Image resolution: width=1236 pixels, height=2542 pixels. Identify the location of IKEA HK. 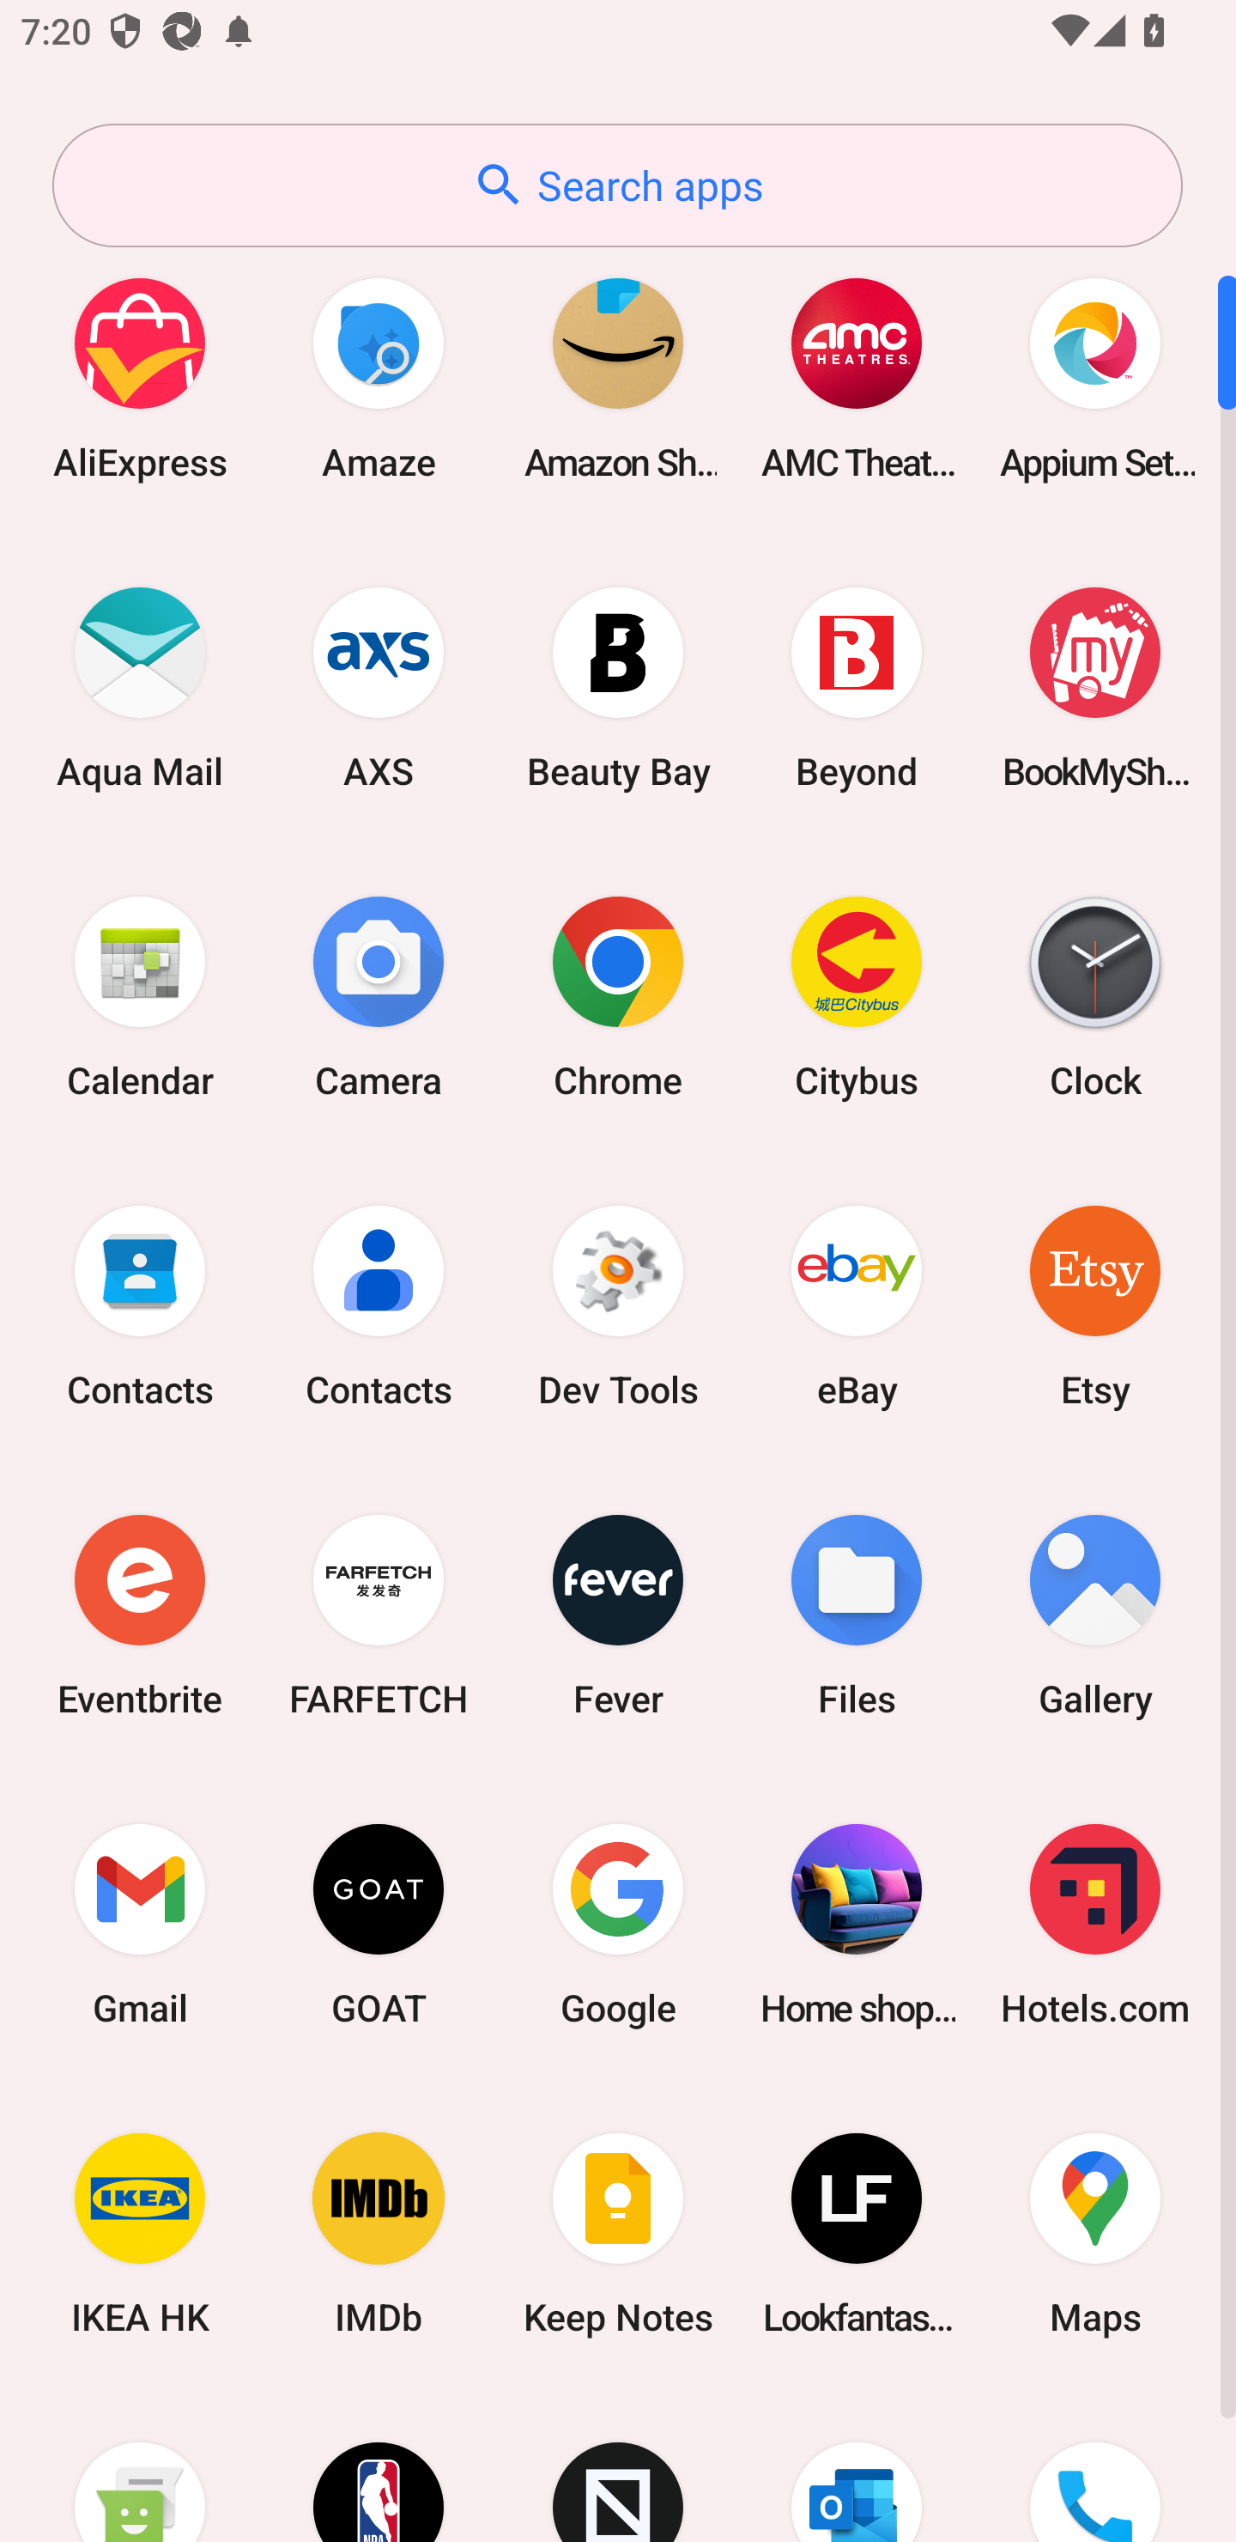
(140, 2235).